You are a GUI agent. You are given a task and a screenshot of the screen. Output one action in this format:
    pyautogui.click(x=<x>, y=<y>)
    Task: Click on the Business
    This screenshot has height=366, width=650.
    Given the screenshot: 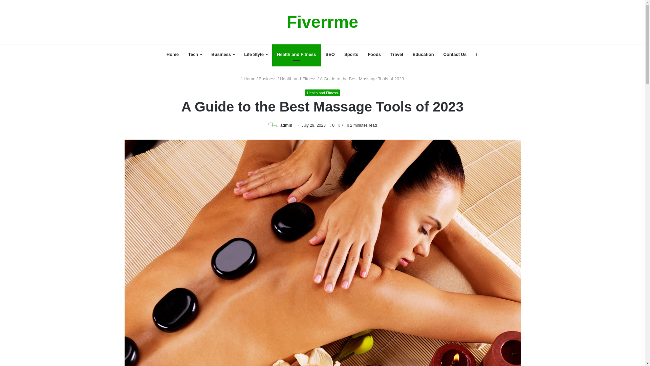 What is the action you would take?
    pyautogui.click(x=223, y=54)
    